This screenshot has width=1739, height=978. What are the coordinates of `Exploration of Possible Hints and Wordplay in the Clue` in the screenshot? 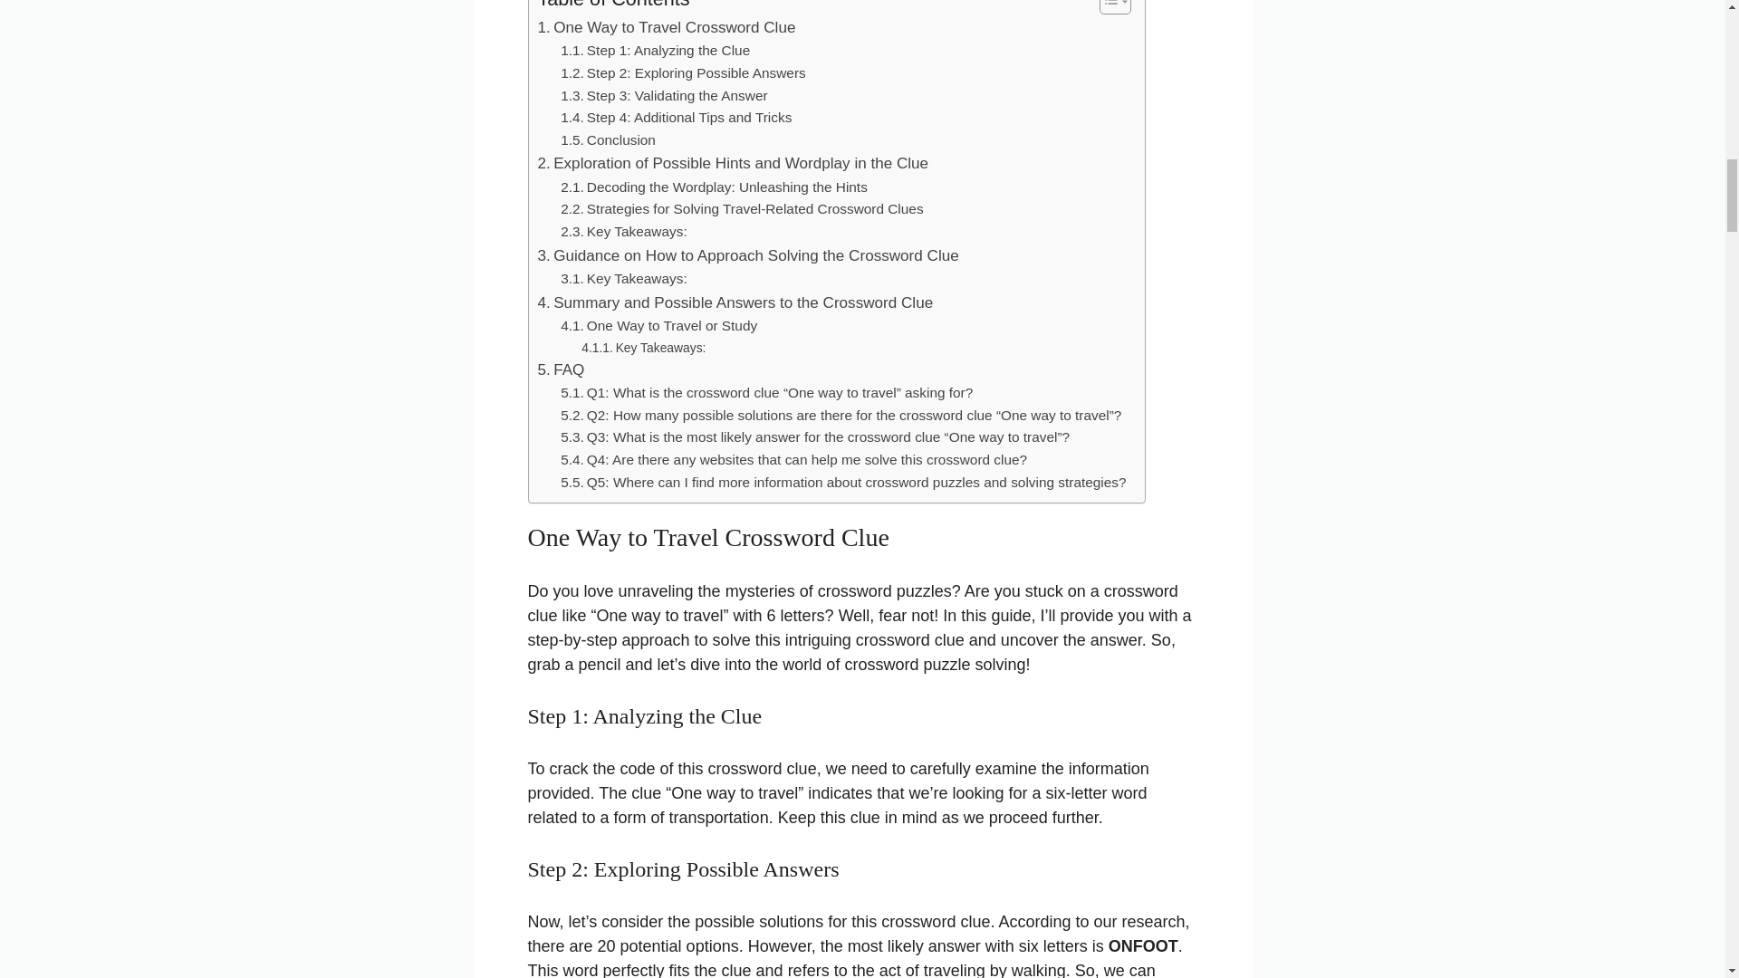 It's located at (733, 163).